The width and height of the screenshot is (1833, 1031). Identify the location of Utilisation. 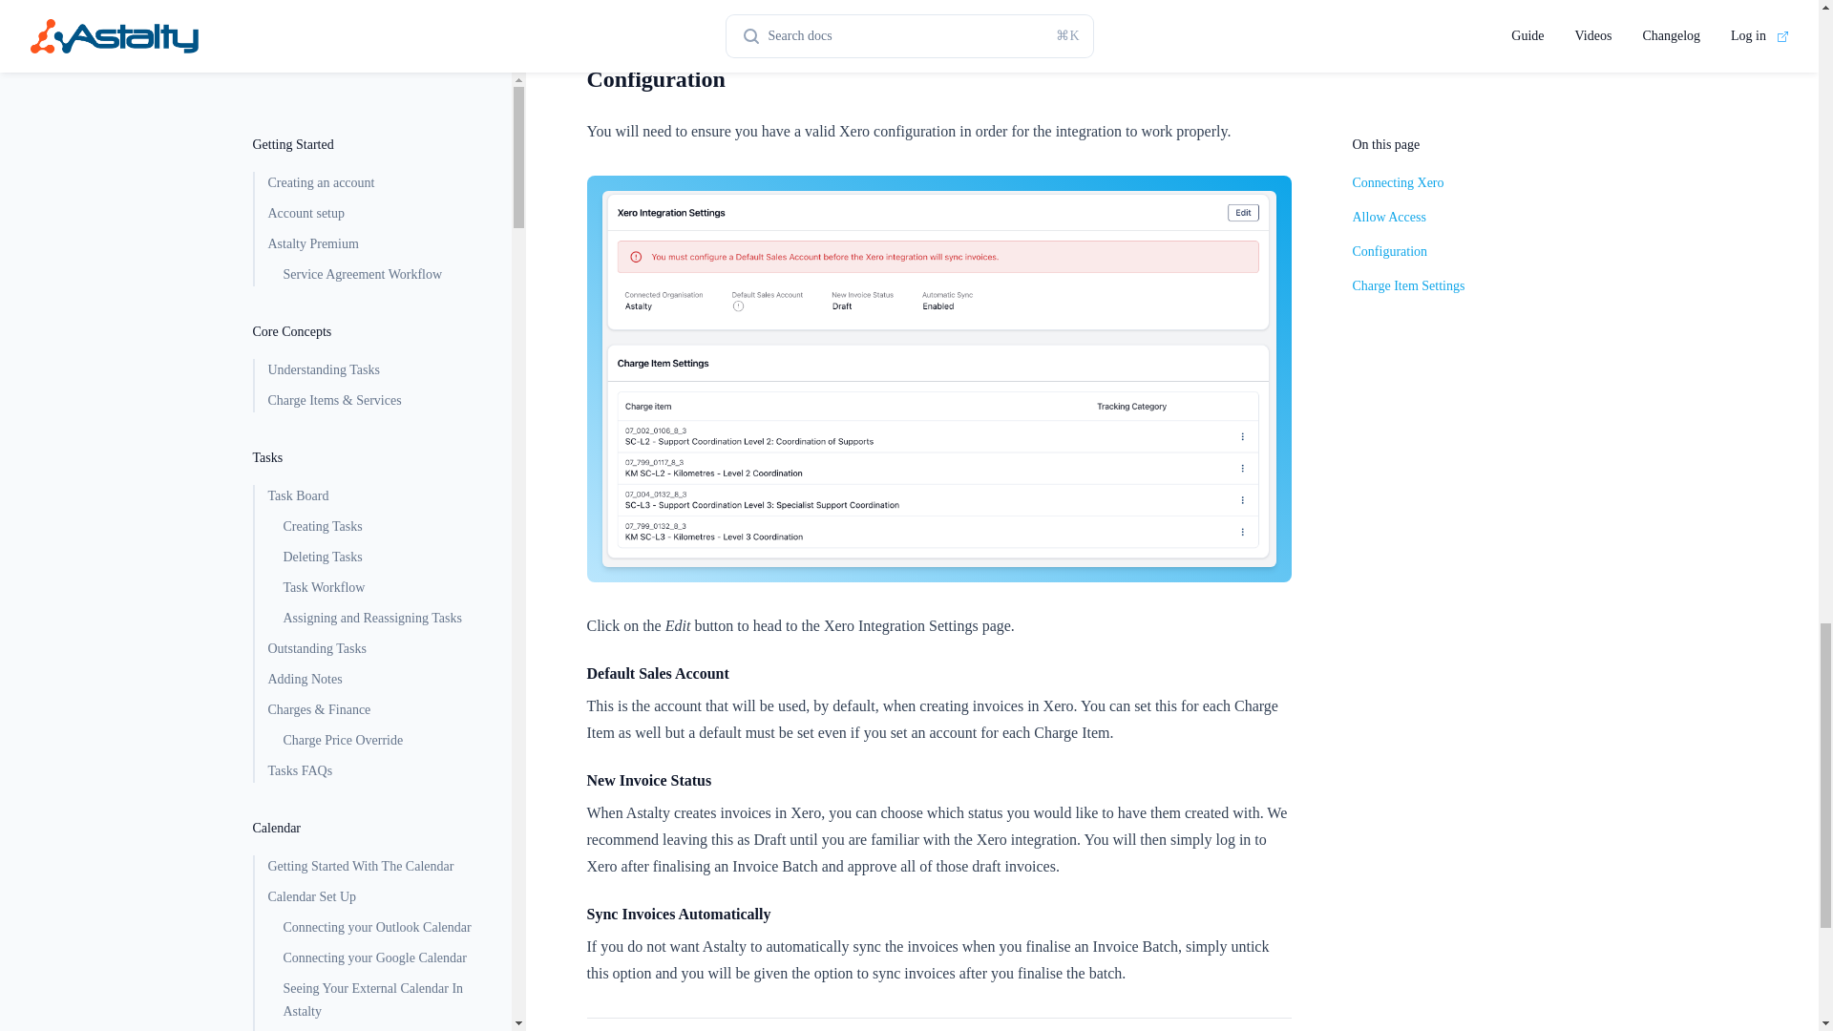
(382, 221).